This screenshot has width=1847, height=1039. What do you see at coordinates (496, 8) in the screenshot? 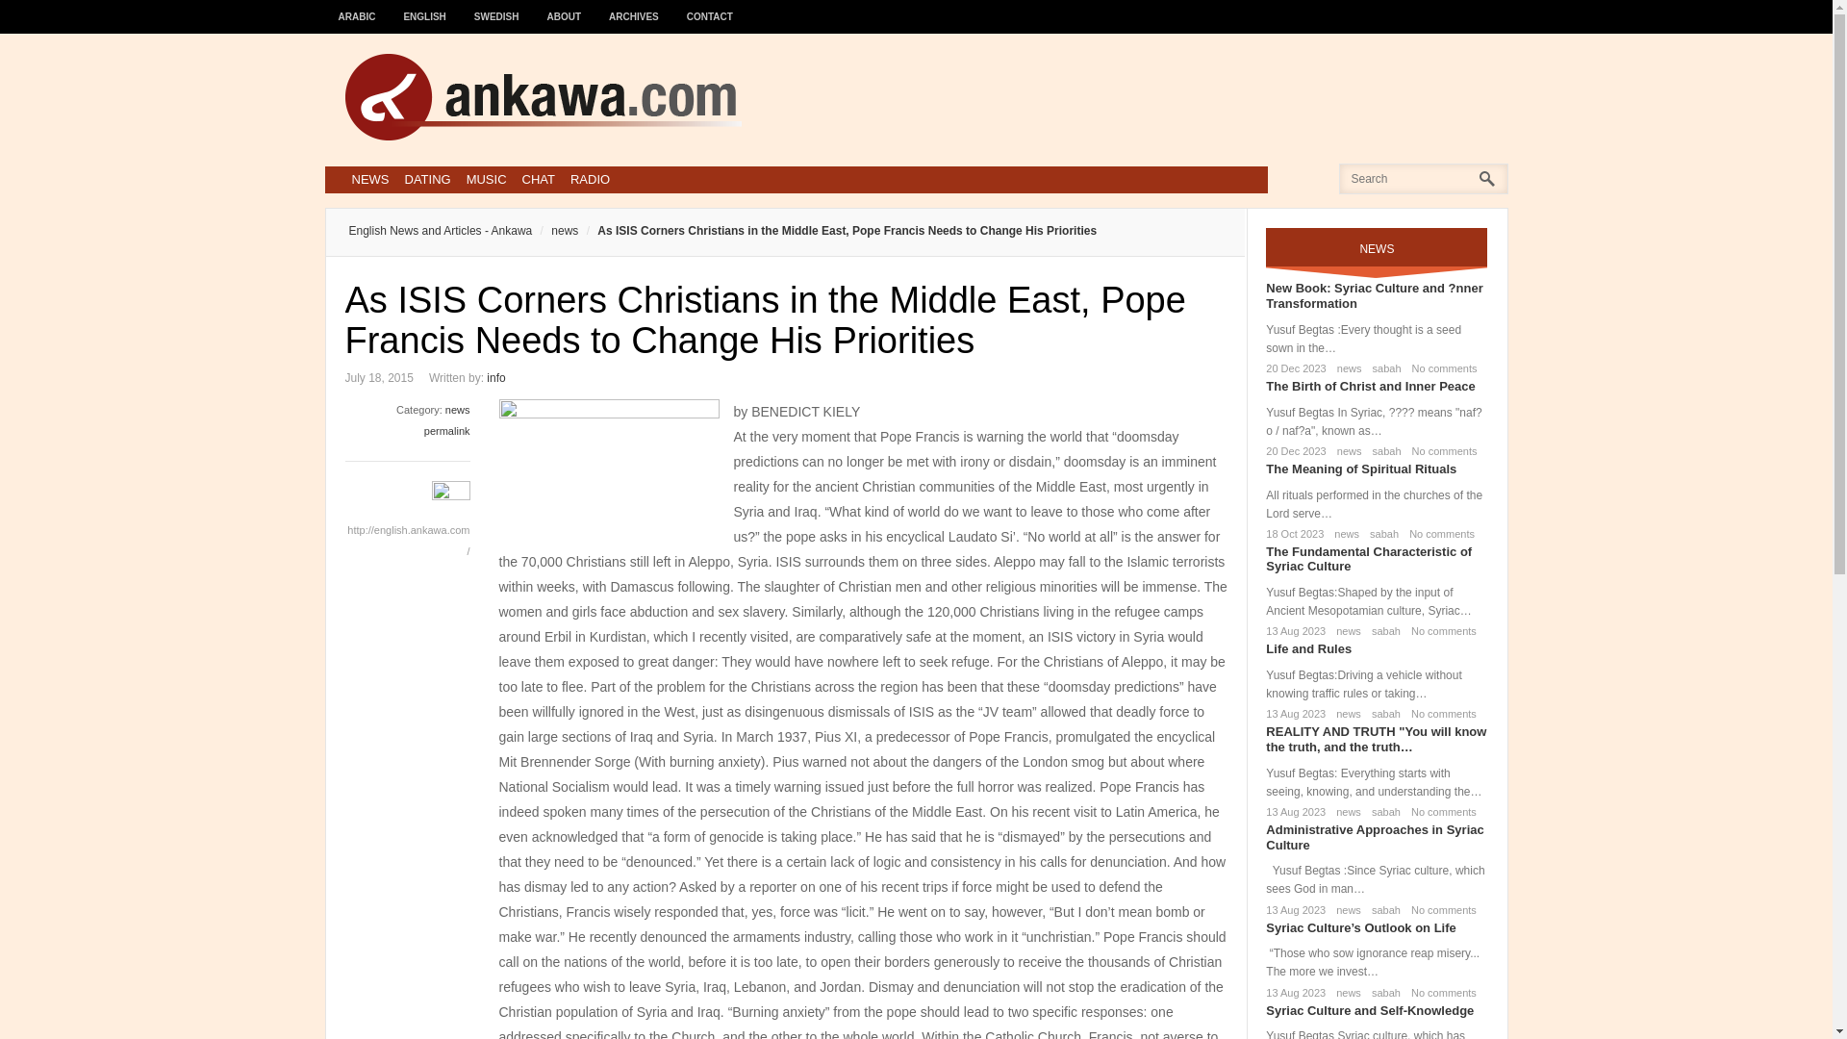
I see `SWEDISH` at bounding box center [496, 8].